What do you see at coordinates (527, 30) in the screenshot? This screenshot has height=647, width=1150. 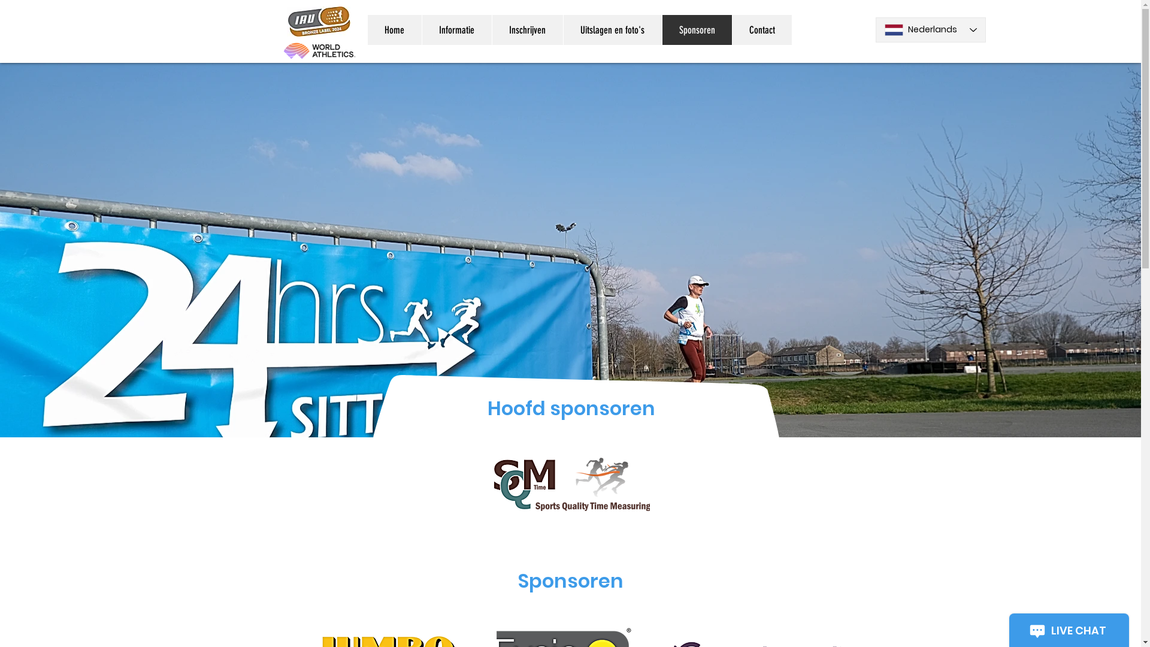 I see `Inschrijven` at bounding box center [527, 30].